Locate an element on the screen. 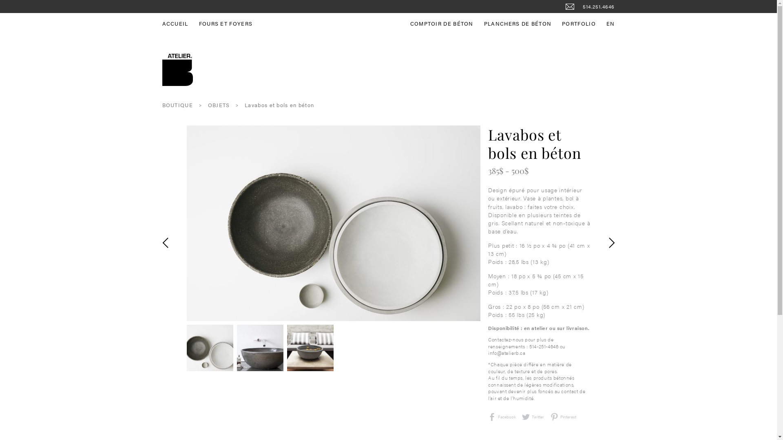 This screenshot has height=440, width=783. EN is located at coordinates (611, 24).